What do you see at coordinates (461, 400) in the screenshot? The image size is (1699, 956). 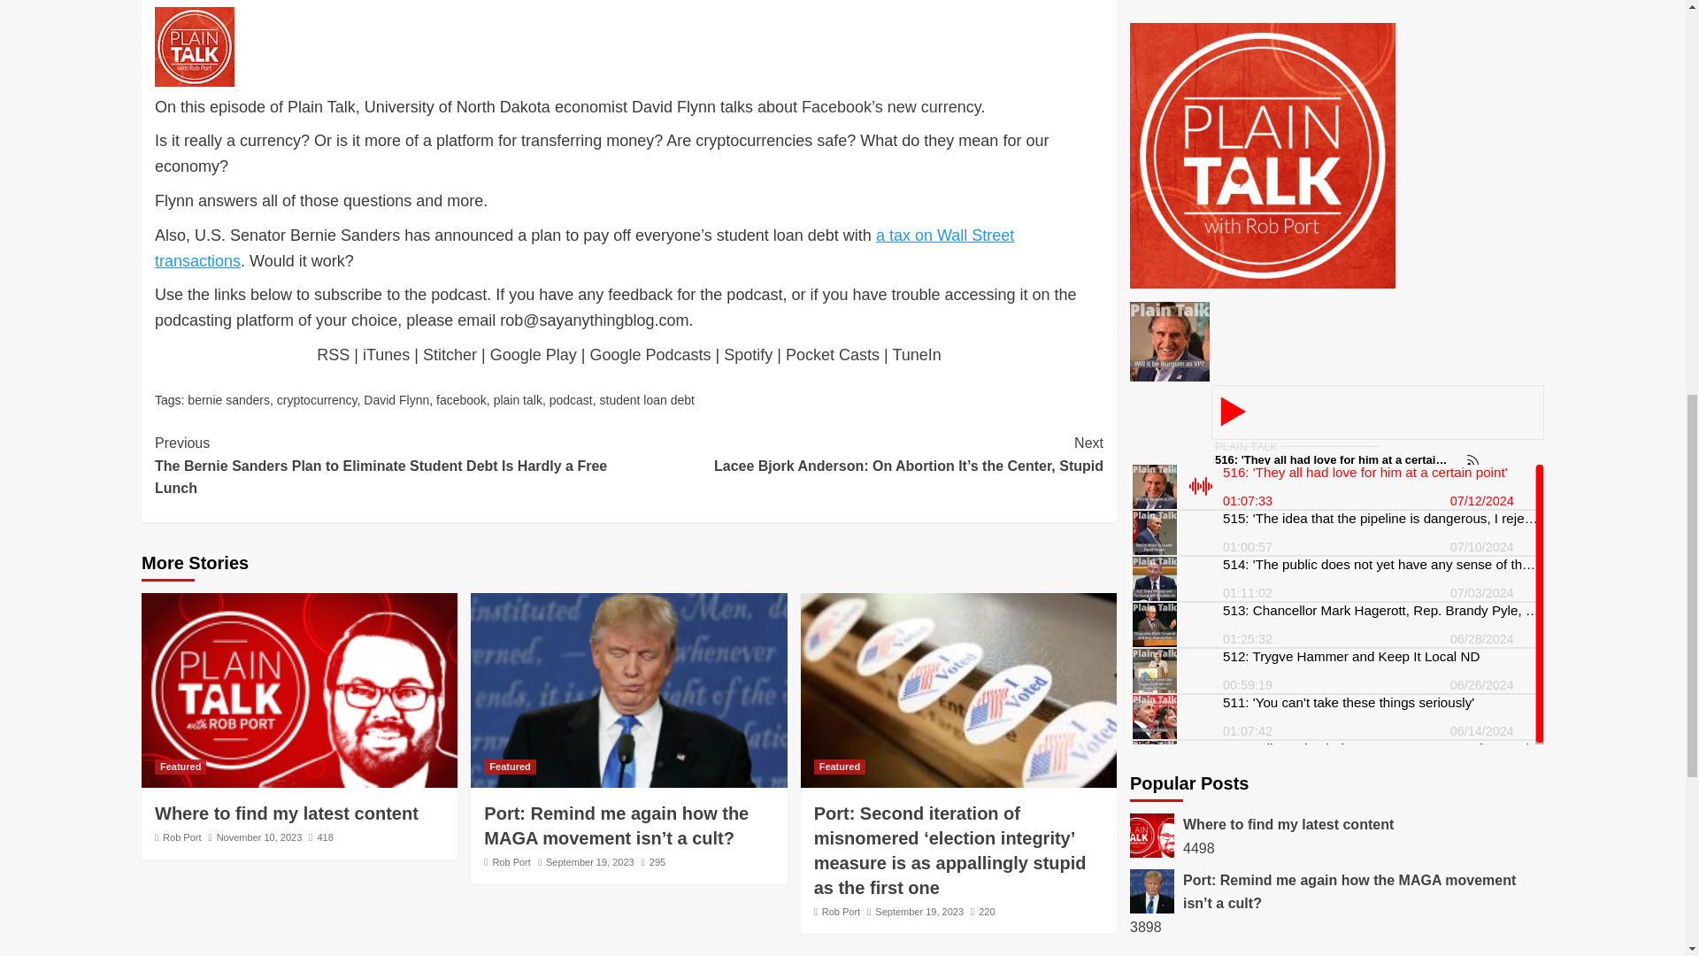 I see `facebook` at bounding box center [461, 400].